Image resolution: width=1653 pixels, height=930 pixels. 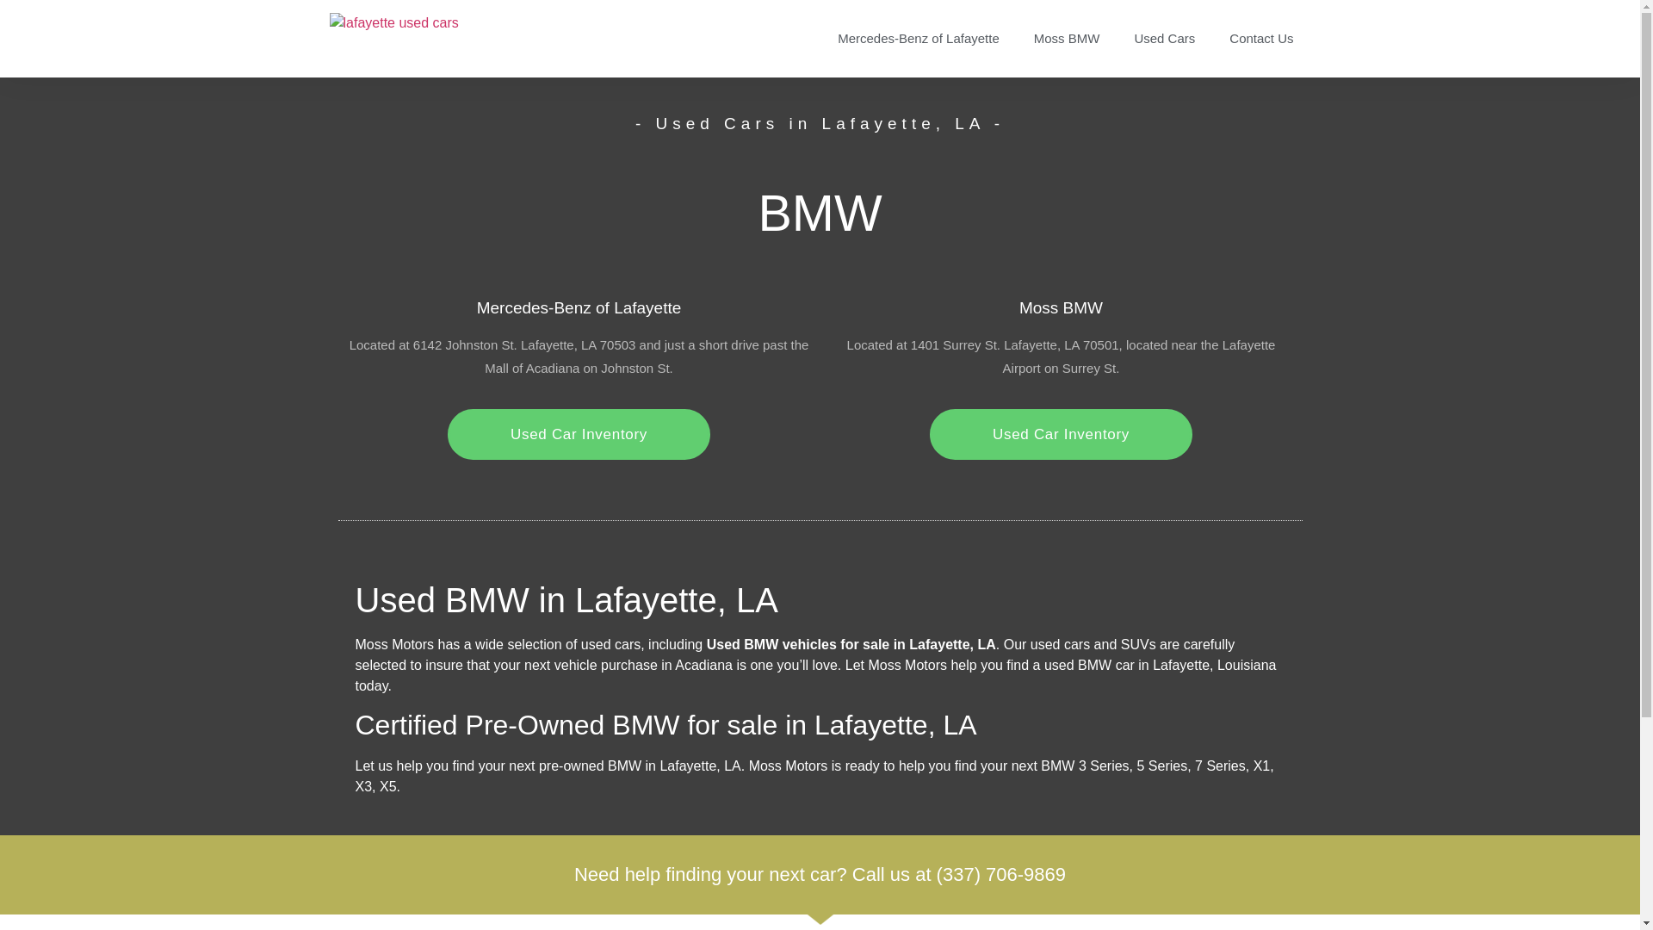 I want to click on Contact Us, so click(x=1260, y=38).